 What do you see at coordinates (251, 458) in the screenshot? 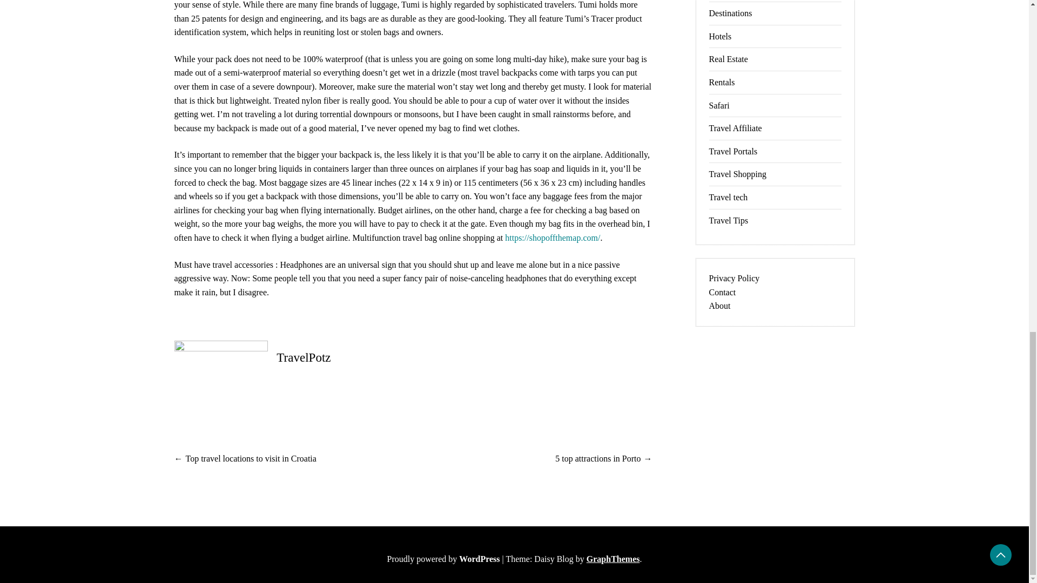
I see `Top travel locations to visit in Croatia` at bounding box center [251, 458].